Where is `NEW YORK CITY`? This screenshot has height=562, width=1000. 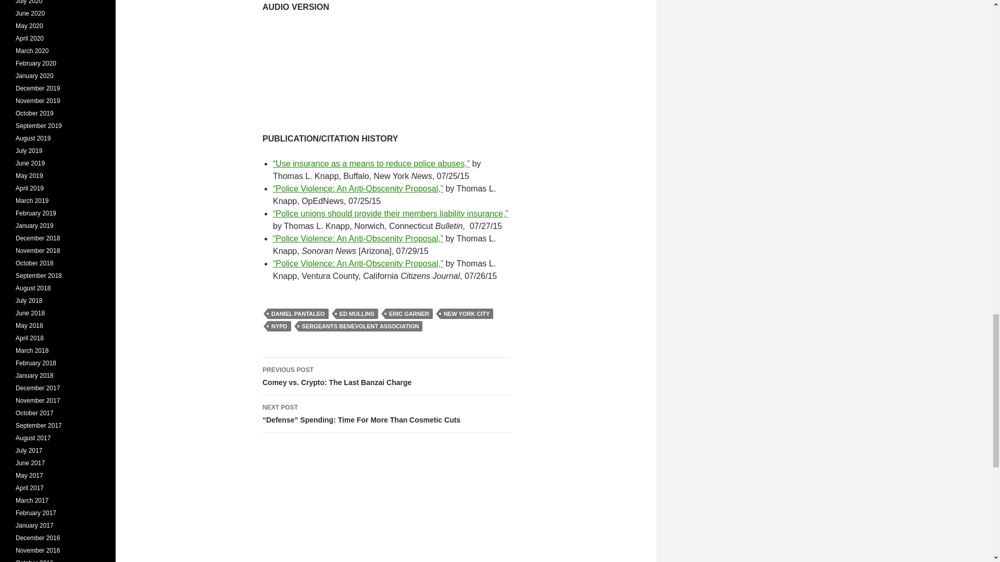 NEW YORK CITY is located at coordinates (298, 313).